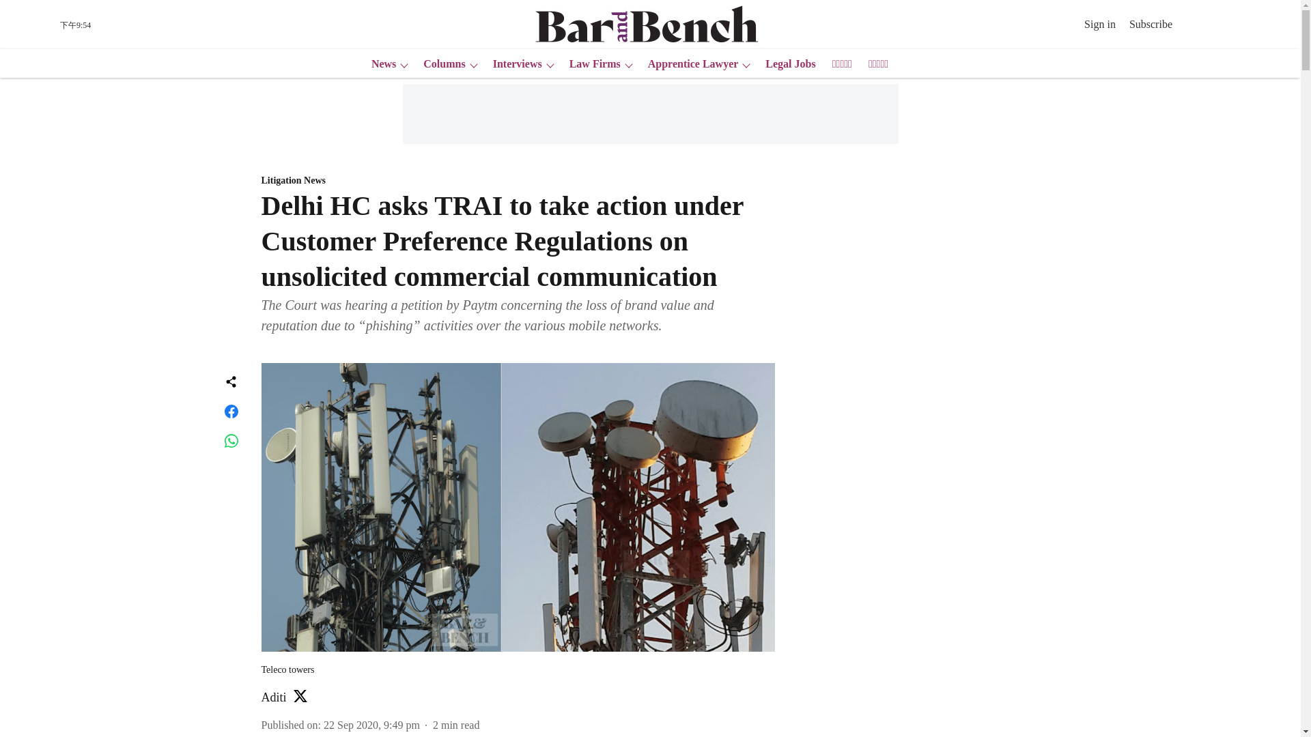  Describe the element at coordinates (518, 181) in the screenshot. I see `Litigation News` at that location.